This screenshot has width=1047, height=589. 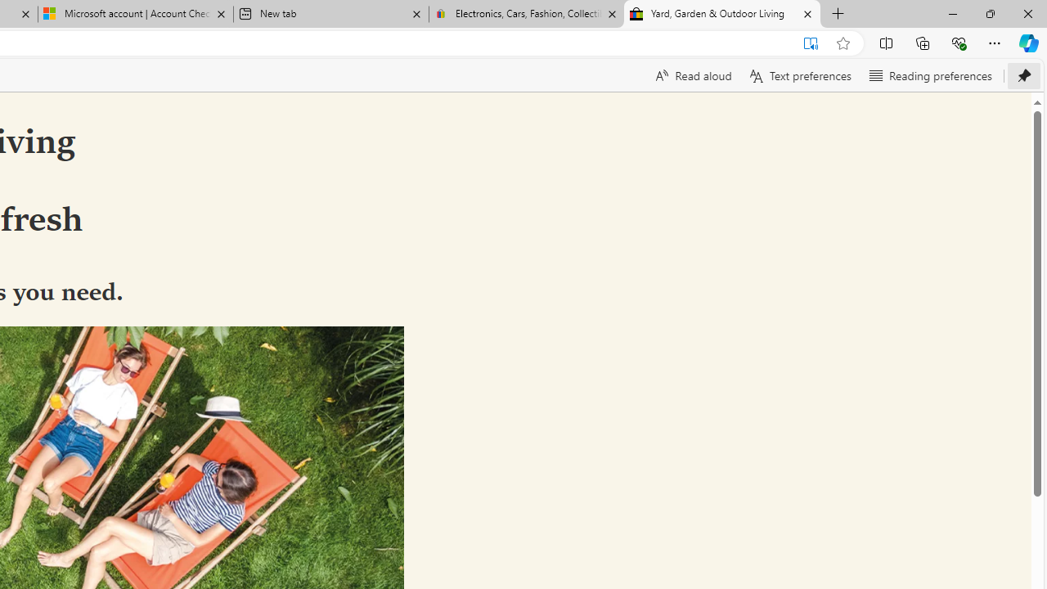 I want to click on Reading preferences, so click(x=929, y=75).